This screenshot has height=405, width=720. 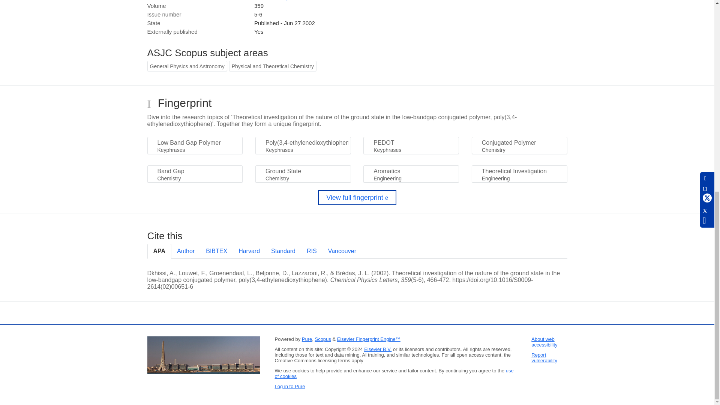 What do you see at coordinates (322, 339) in the screenshot?
I see `Scopus` at bounding box center [322, 339].